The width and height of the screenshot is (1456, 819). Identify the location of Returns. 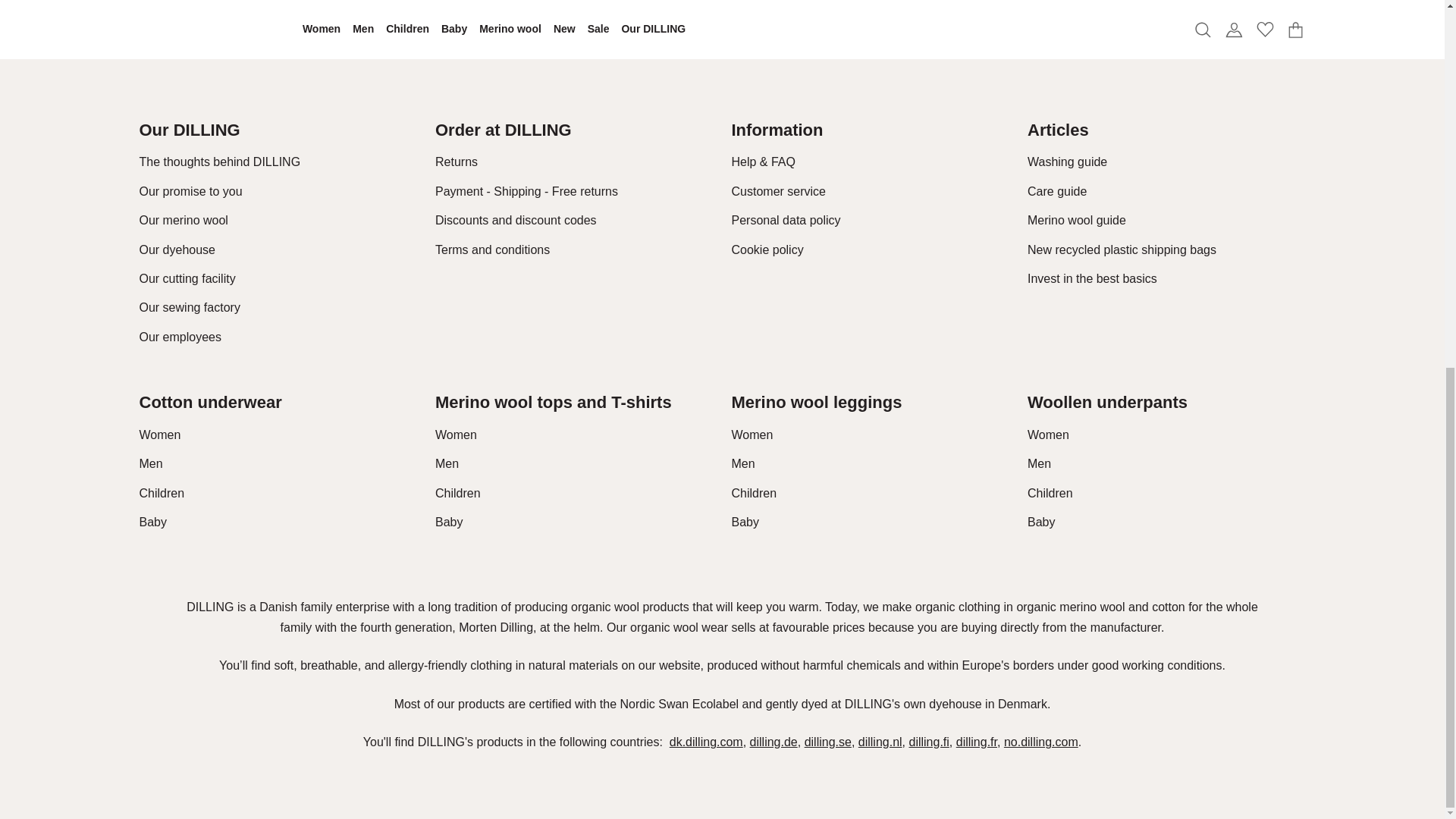
(457, 162).